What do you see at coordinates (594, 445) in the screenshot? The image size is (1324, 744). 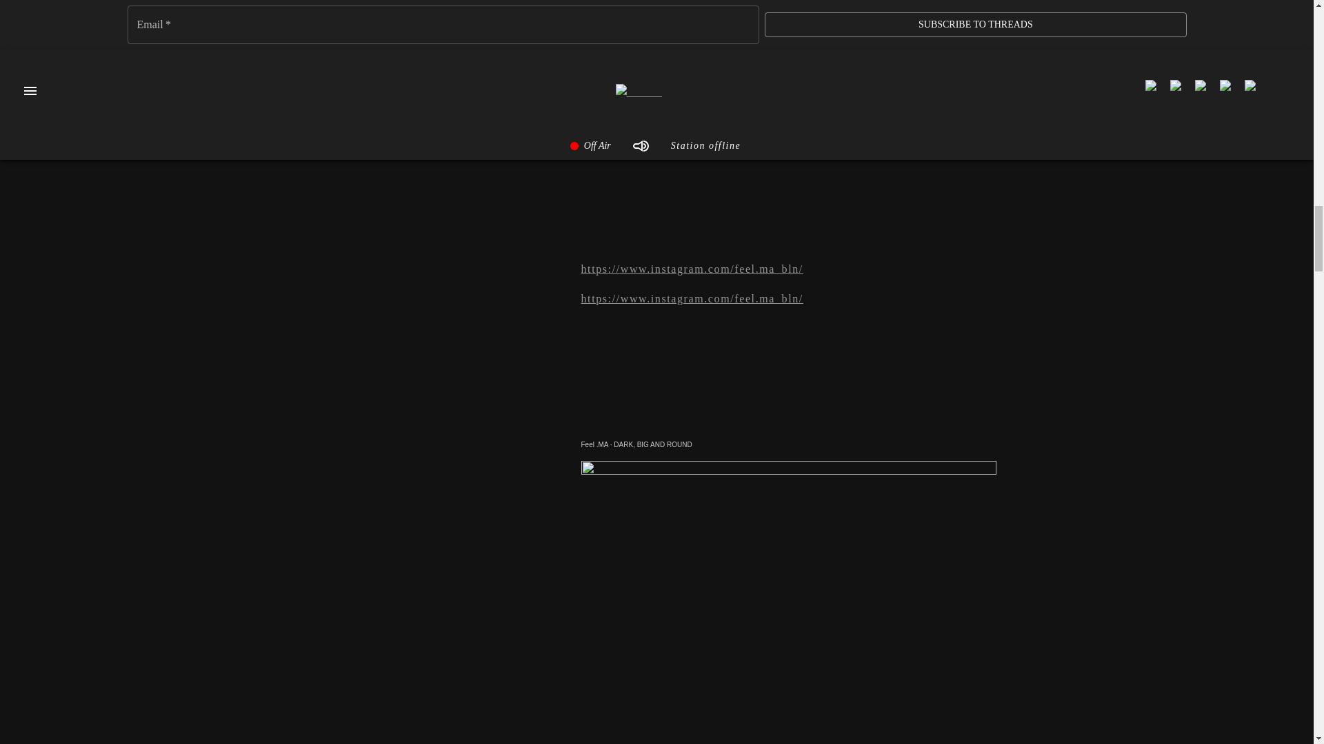 I see `Feel .MA` at bounding box center [594, 445].